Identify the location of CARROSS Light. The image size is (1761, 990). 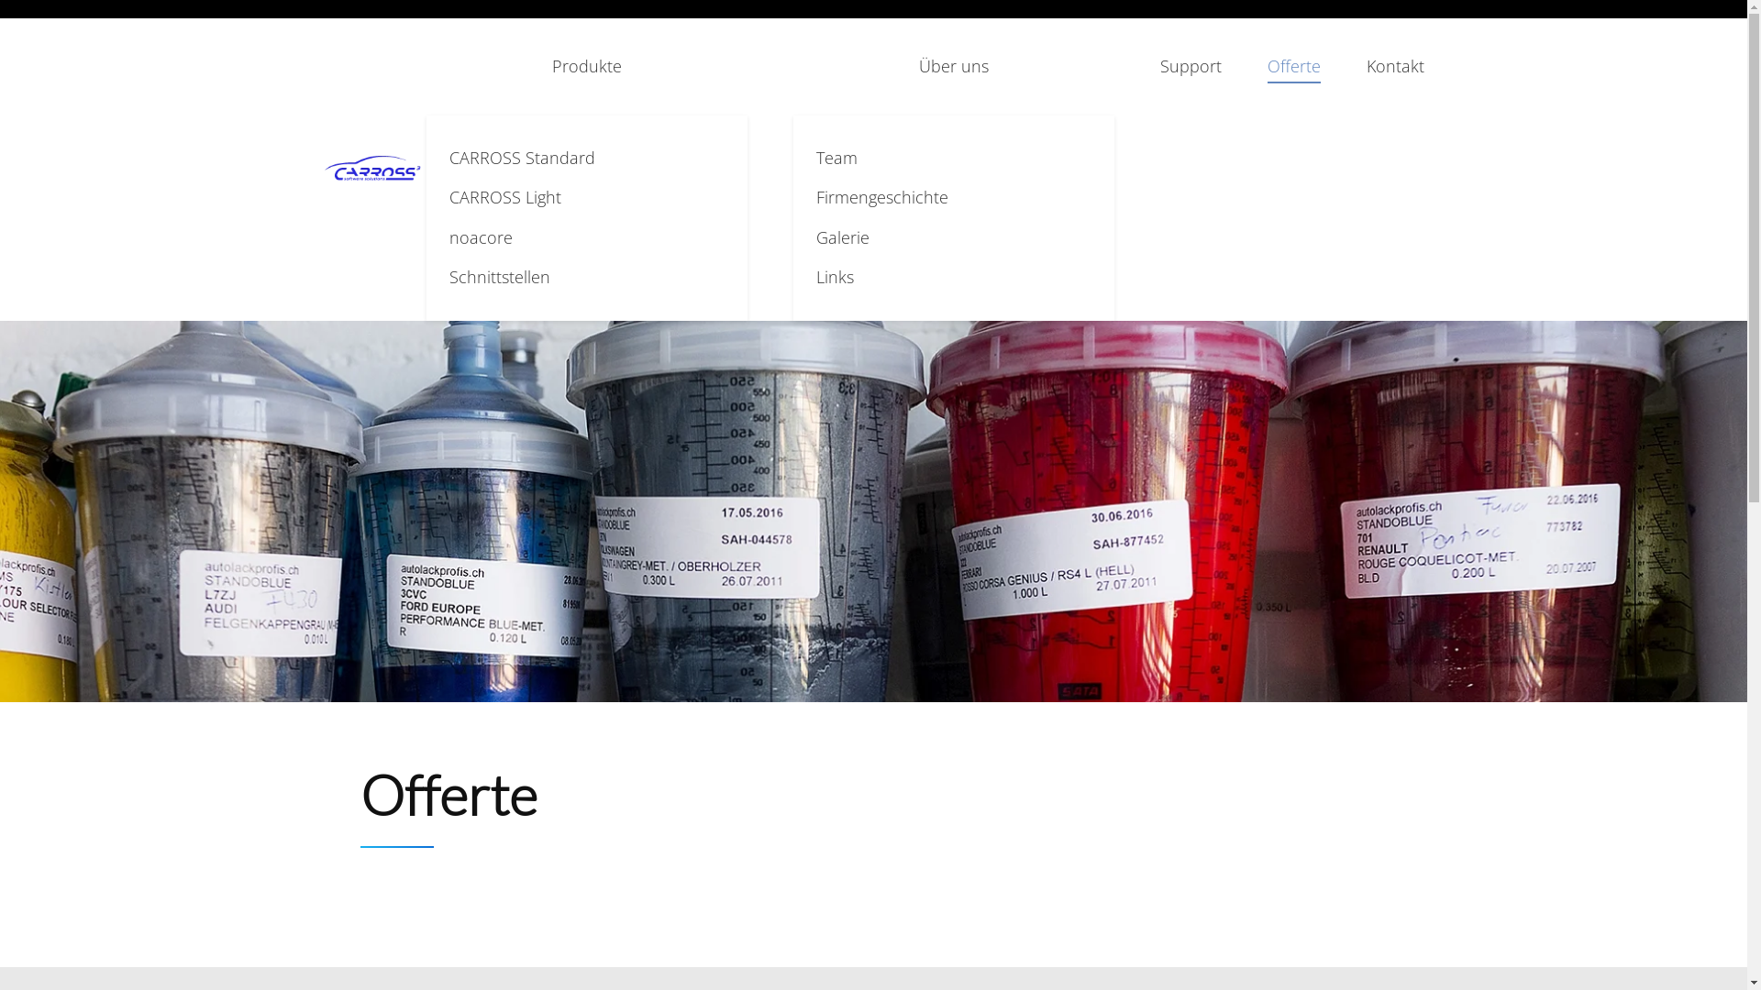
(587, 198).